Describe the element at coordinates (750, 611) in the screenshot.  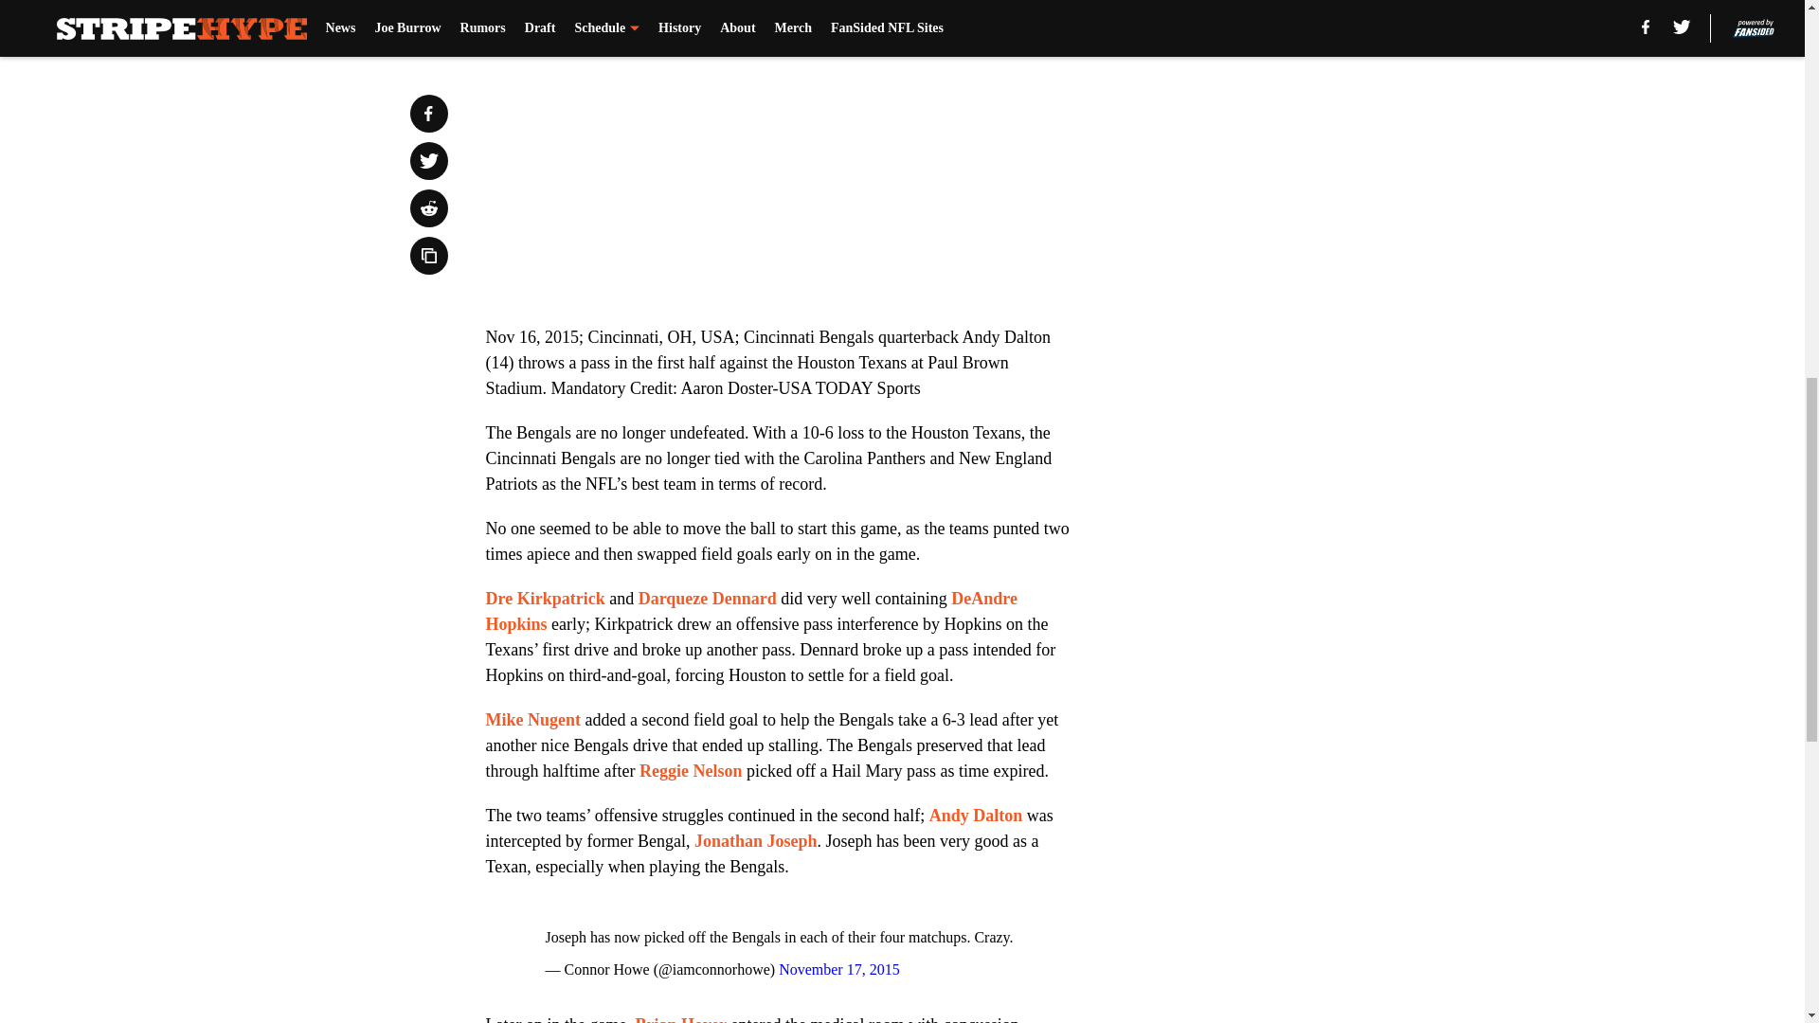
I see `DeAndre Hopkins` at that location.